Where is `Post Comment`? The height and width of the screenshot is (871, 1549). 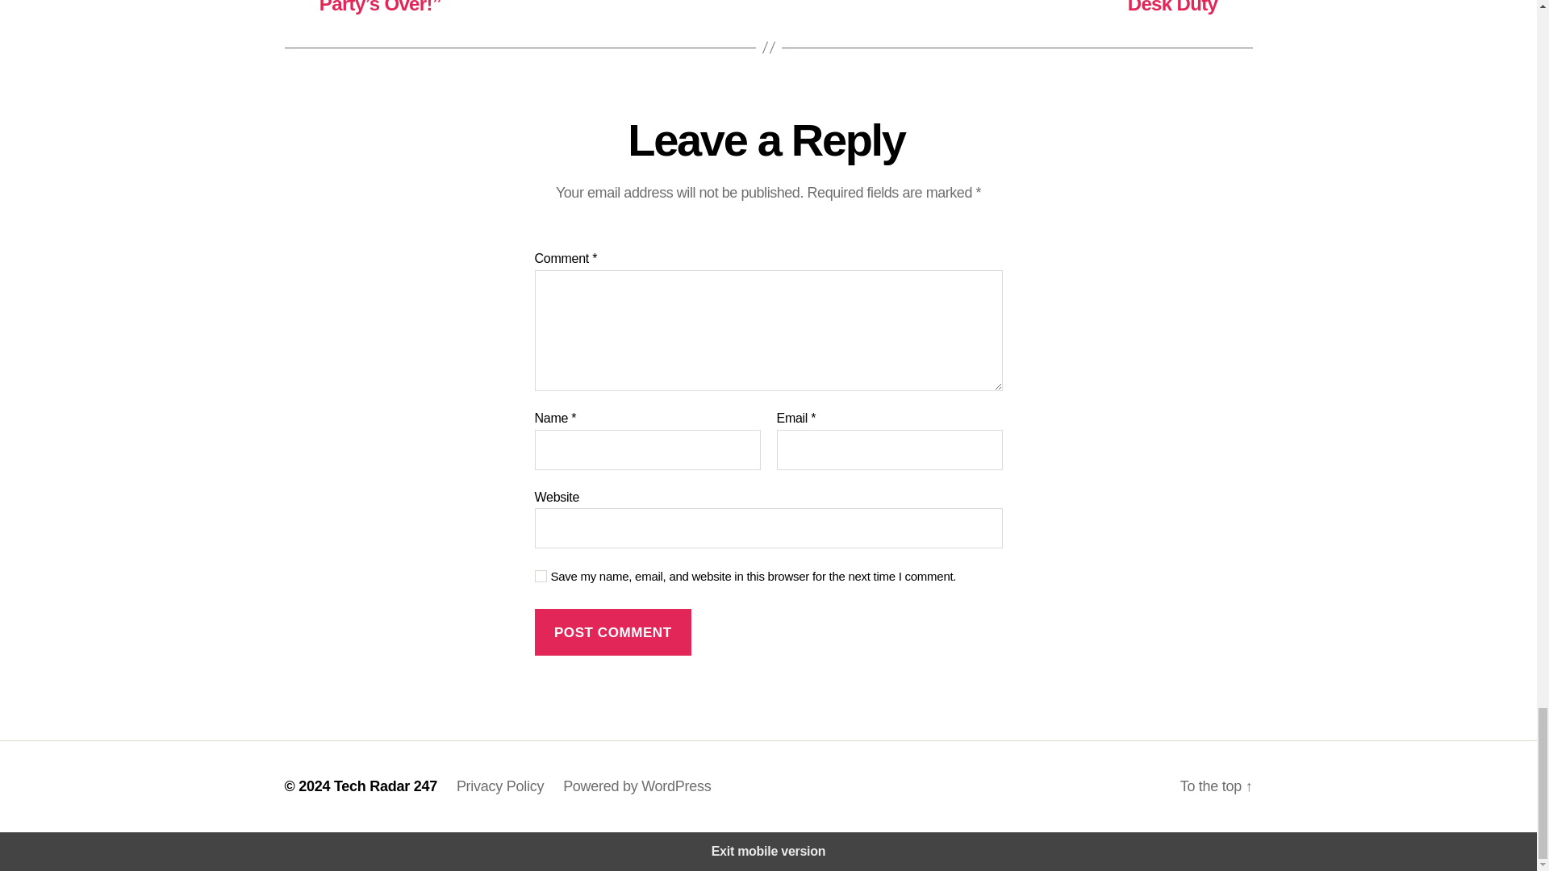
Post Comment is located at coordinates (612, 632).